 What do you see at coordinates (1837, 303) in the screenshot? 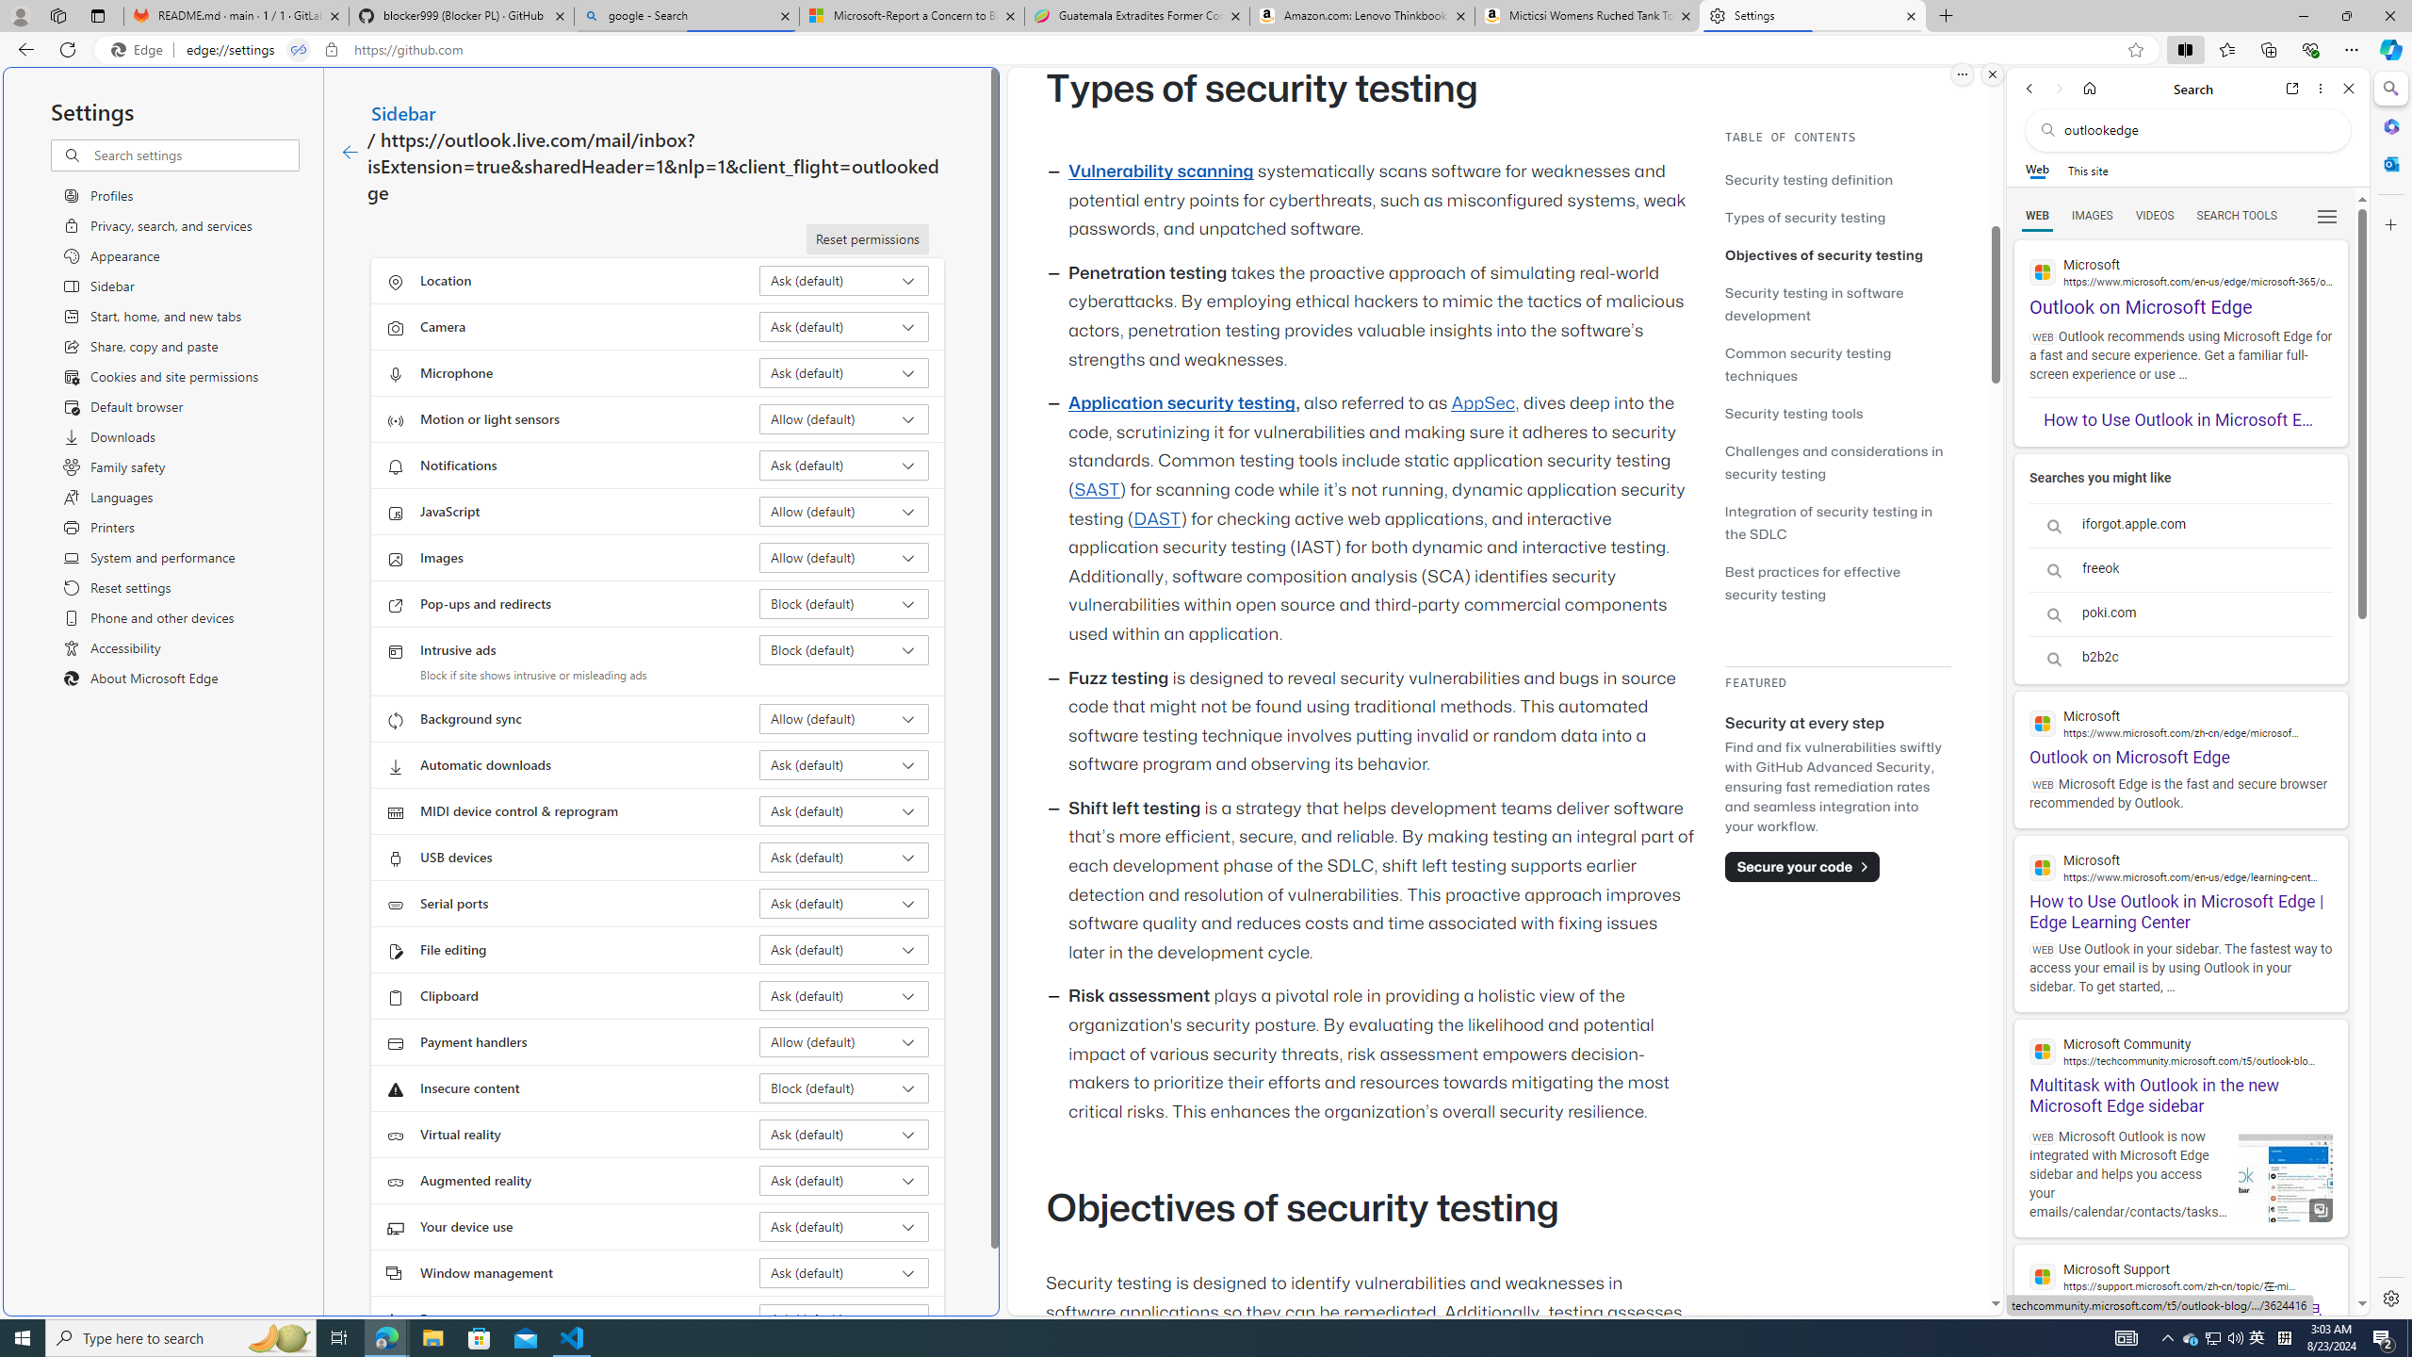
I see `Security testing in software development` at bounding box center [1837, 303].